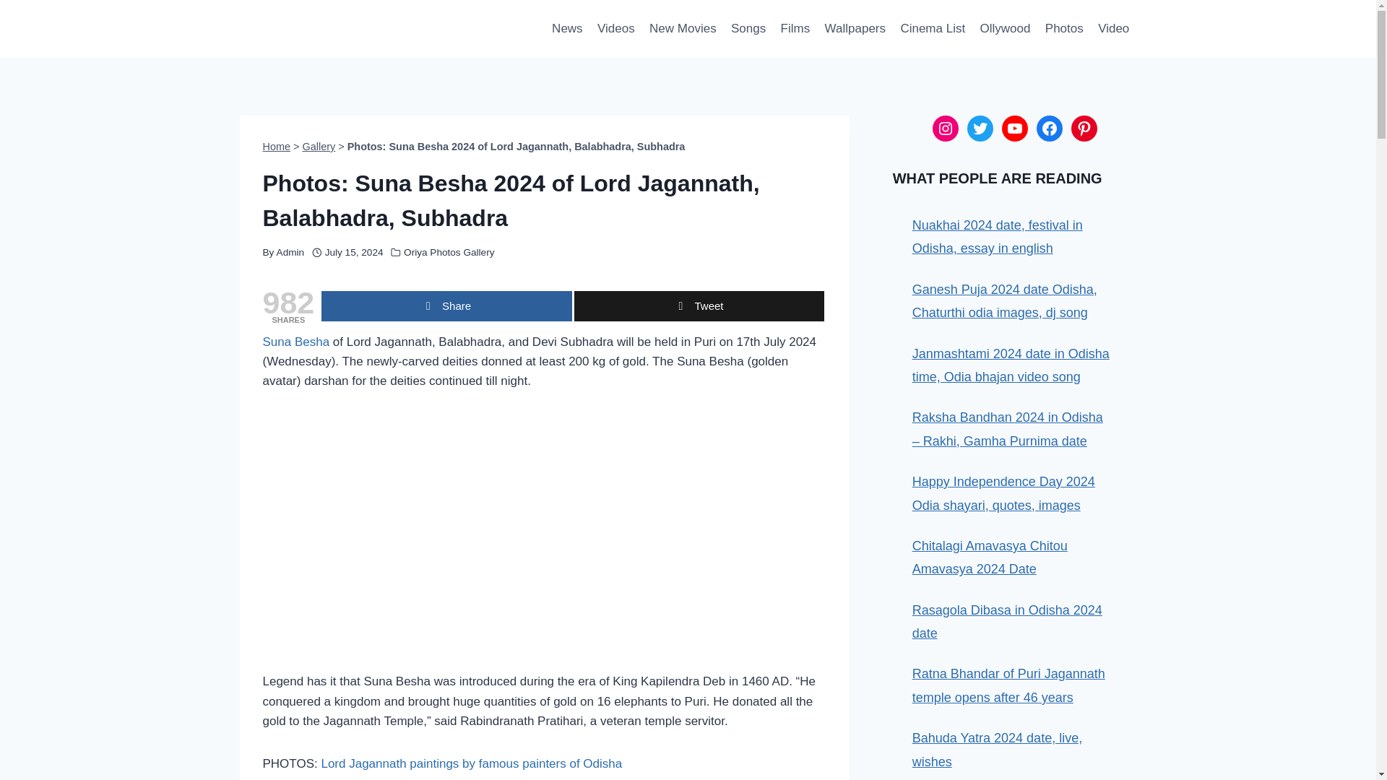 Image resolution: width=1387 pixels, height=780 pixels. I want to click on Oriya Photos Gallery, so click(448, 253).